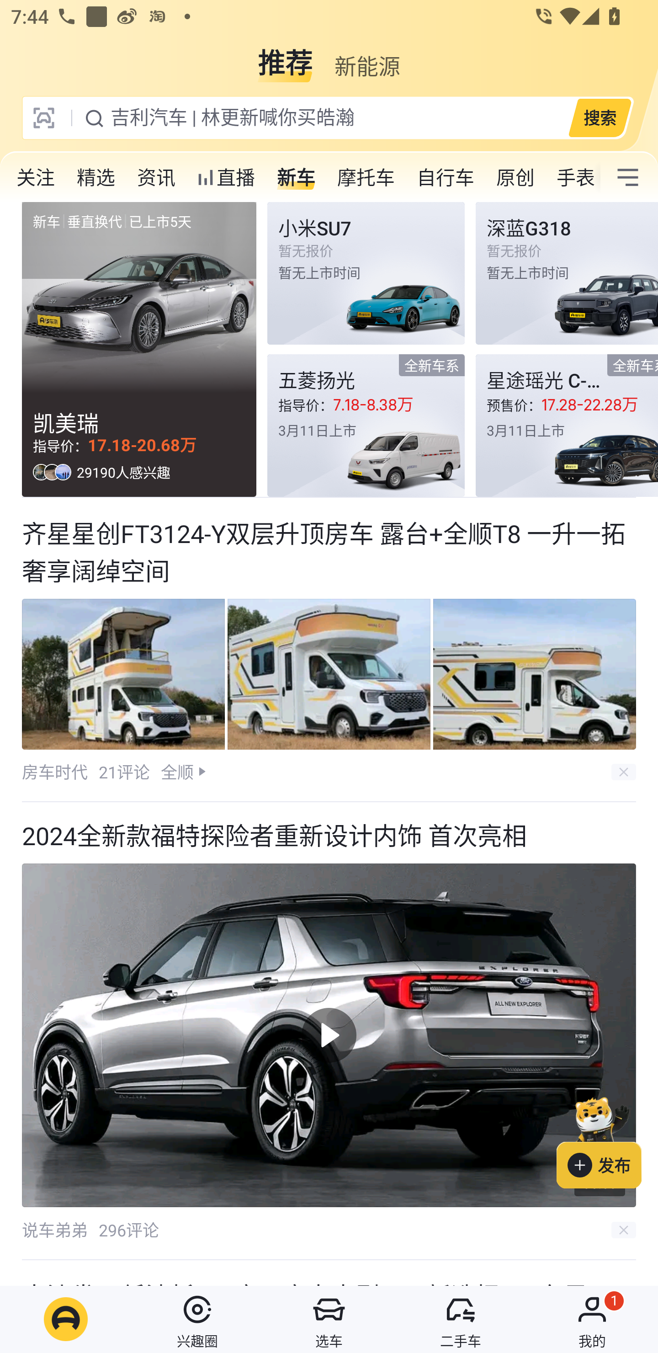 The image size is (658, 1353). I want to click on 齐星星创FT3124-Y双层升顶房车 露台+全顺T8 一升一拓奢享阔绰空间 房车时代 21评论 全顺, so click(329, 650).